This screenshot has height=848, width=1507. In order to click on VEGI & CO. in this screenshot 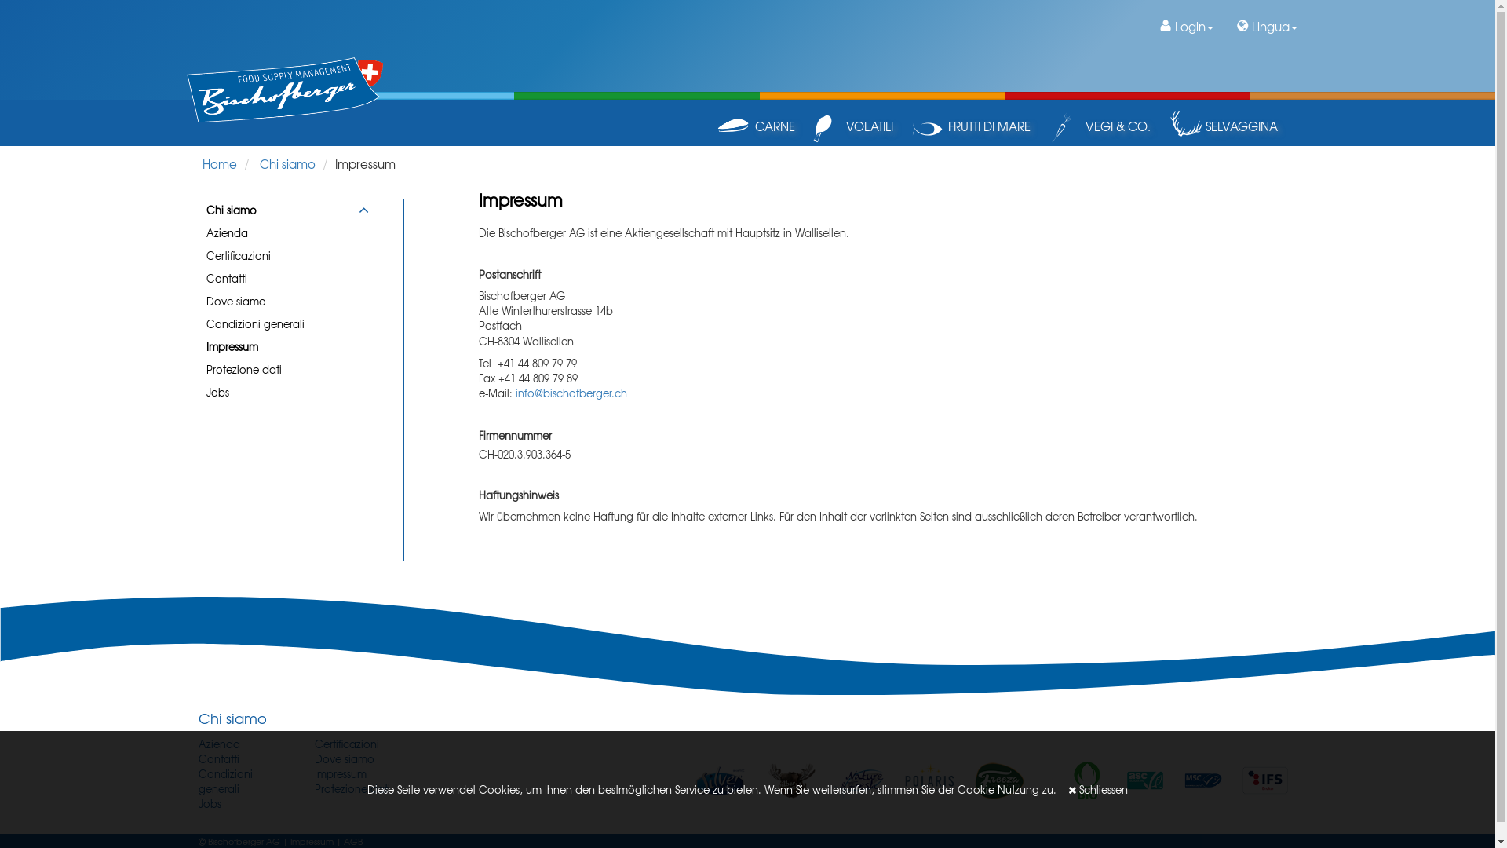, I will do `click(1100, 127)`.